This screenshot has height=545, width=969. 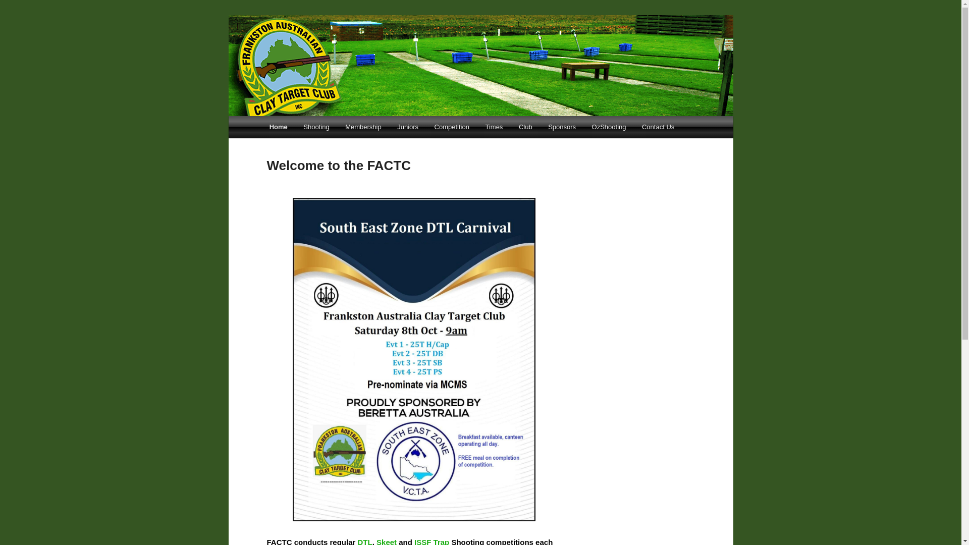 I want to click on Home, so click(x=279, y=127).